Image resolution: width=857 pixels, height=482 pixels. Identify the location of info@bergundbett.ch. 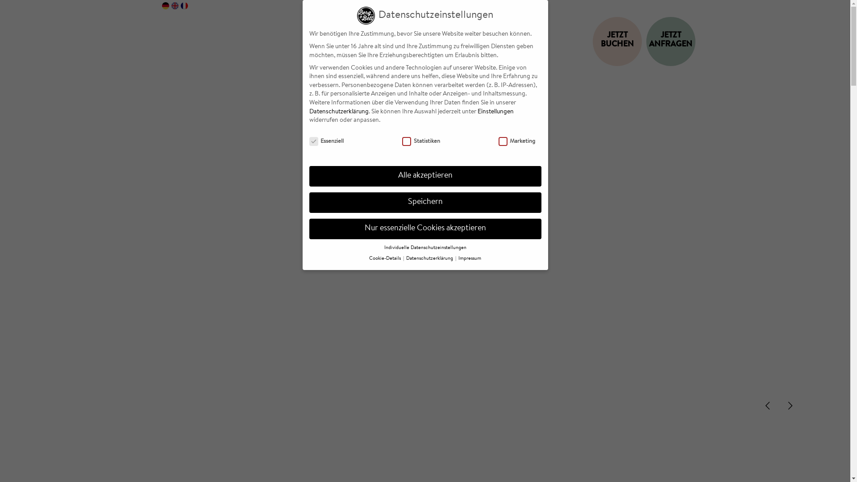
(671, 7).